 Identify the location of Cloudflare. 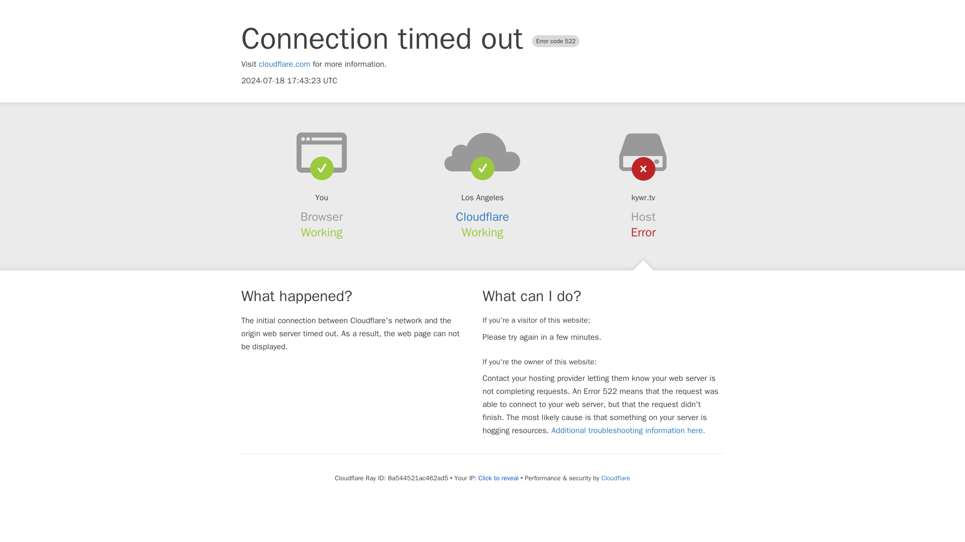
(482, 217).